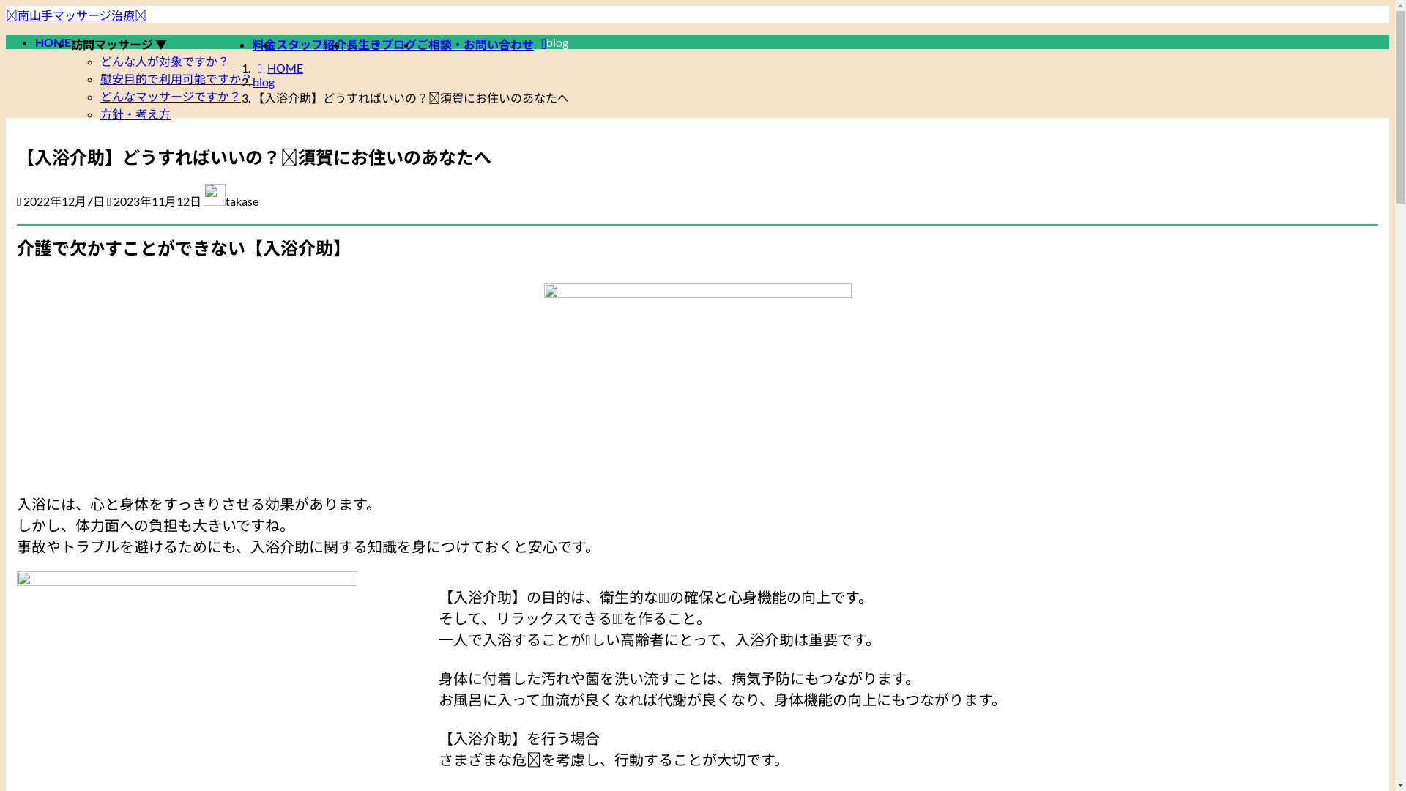 The image size is (1406, 791). I want to click on HOME, so click(53, 42).